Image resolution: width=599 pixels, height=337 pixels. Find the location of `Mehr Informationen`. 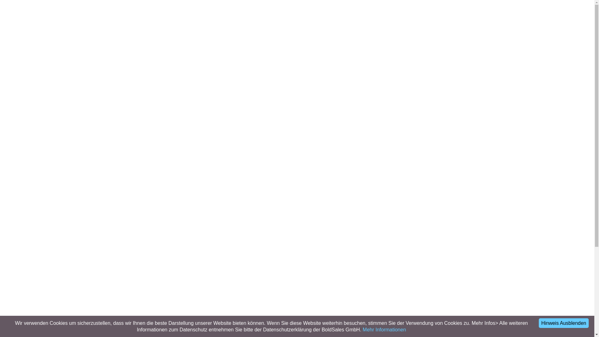

Mehr Informationen is located at coordinates (384, 330).